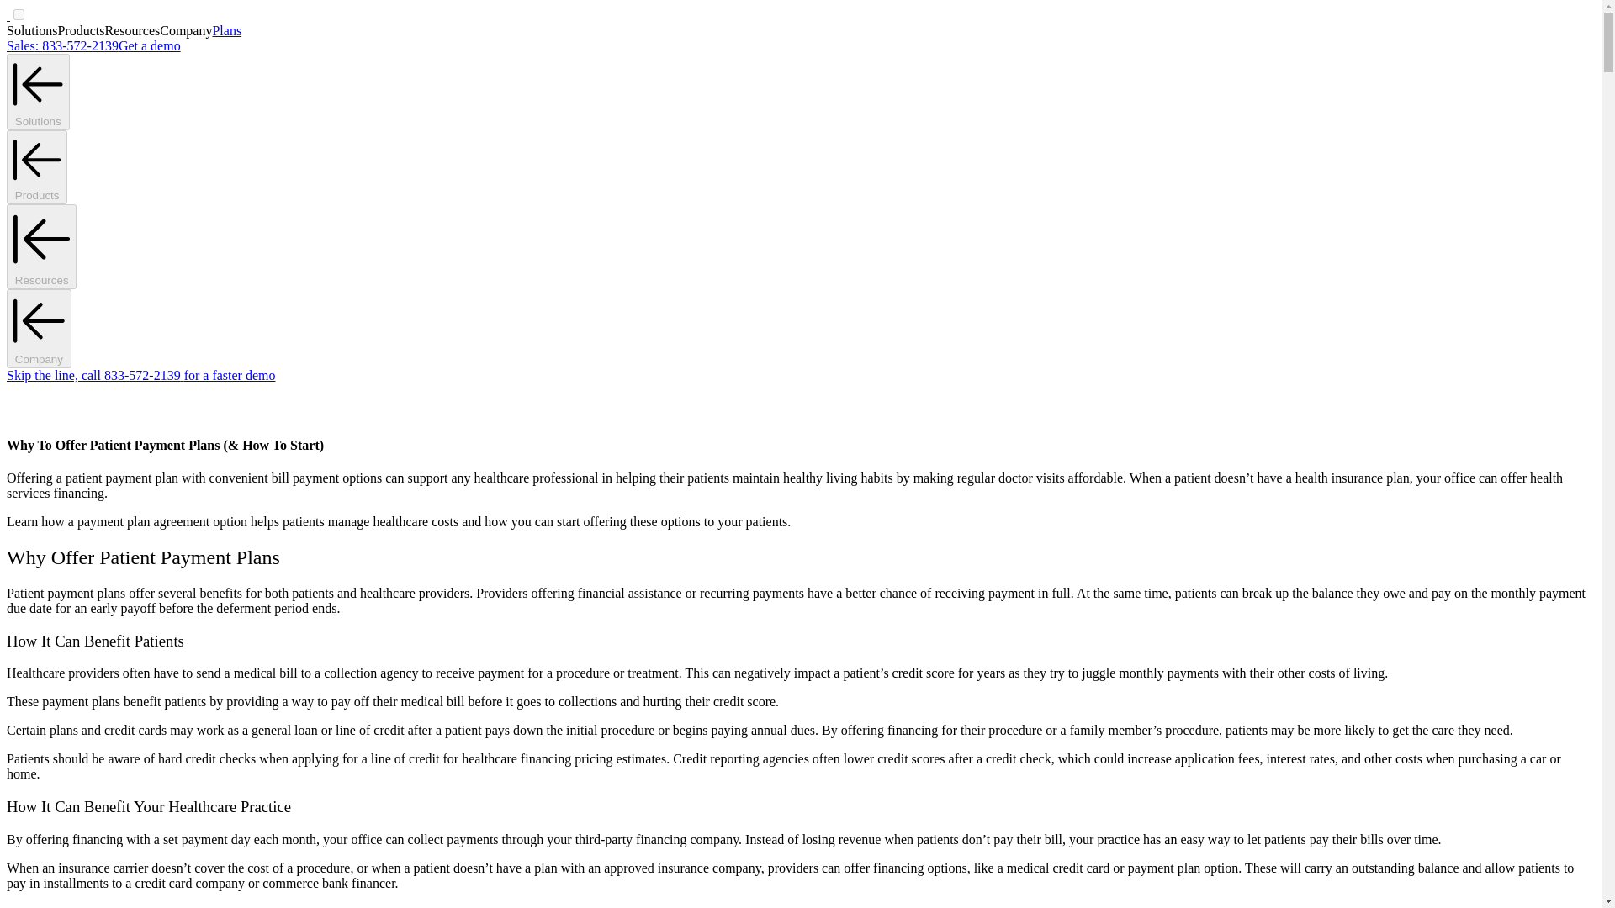  What do you see at coordinates (140, 375) in the screenshot?
I see `Skip the line, call 833-572-2139 for a faster demo` at bounding box center [140, 375].